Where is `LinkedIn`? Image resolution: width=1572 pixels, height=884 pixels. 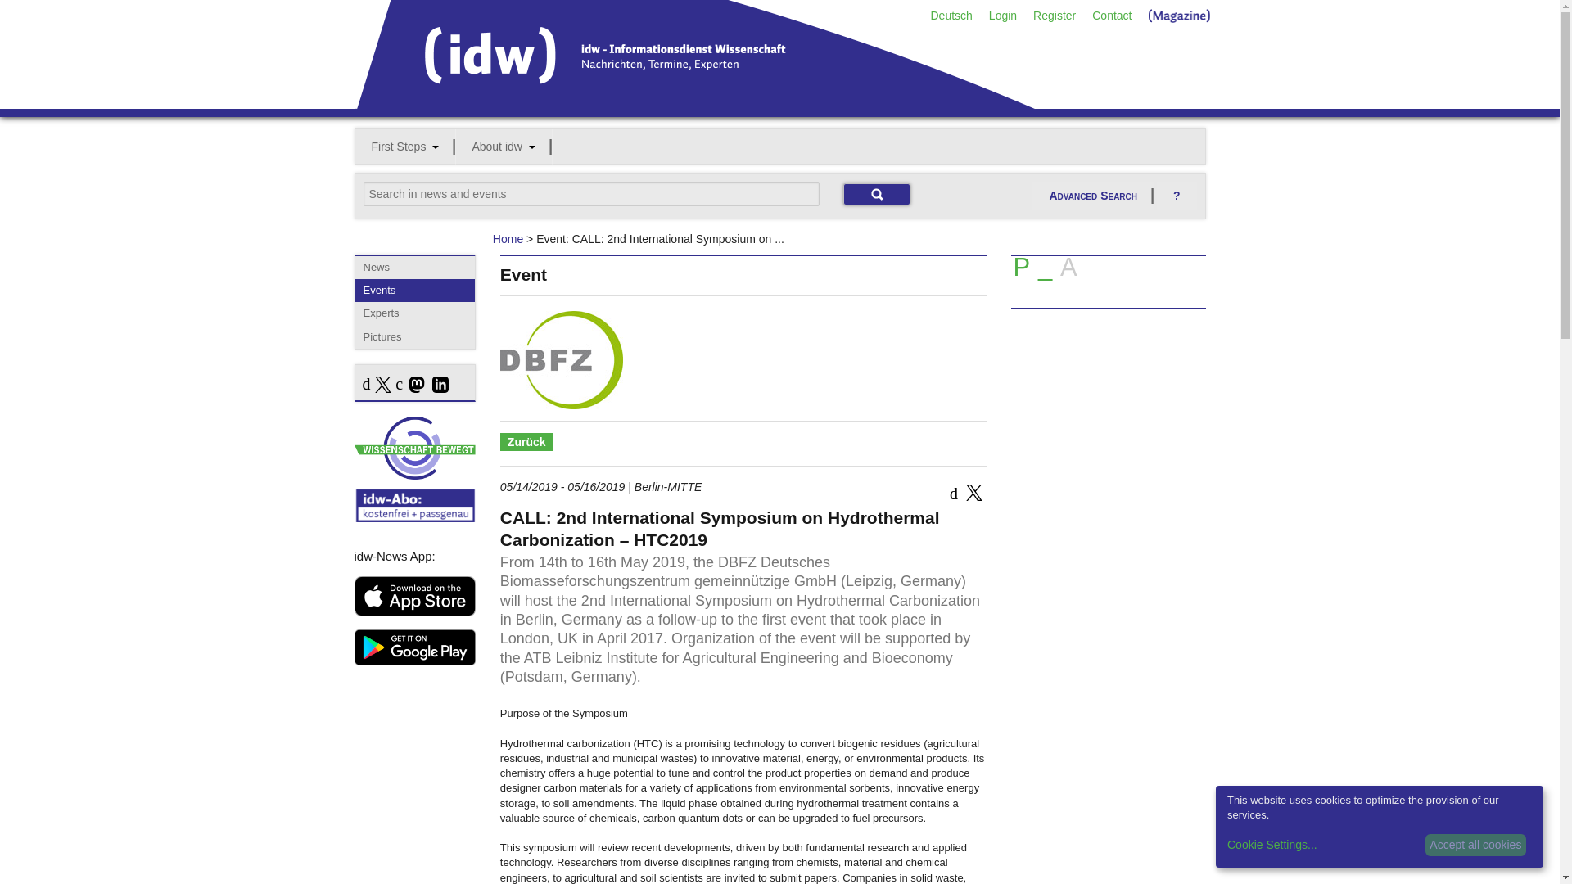 LinkedIn is located at coordinates (437, 386).